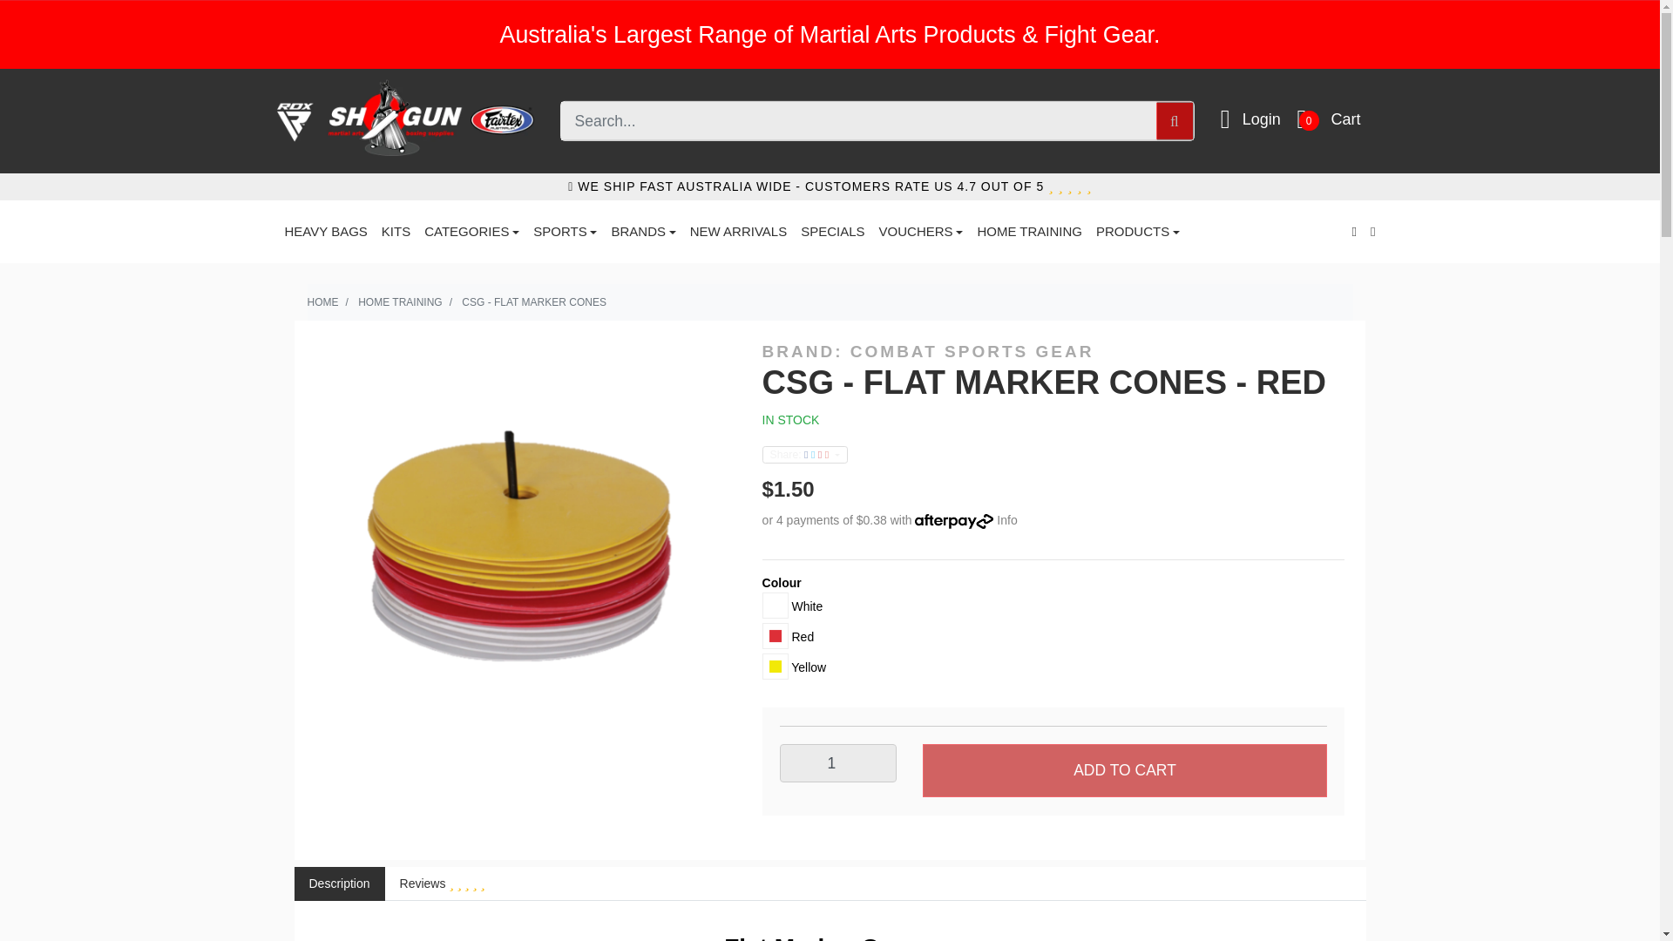  I want to click on KITS, so click(396, 232).